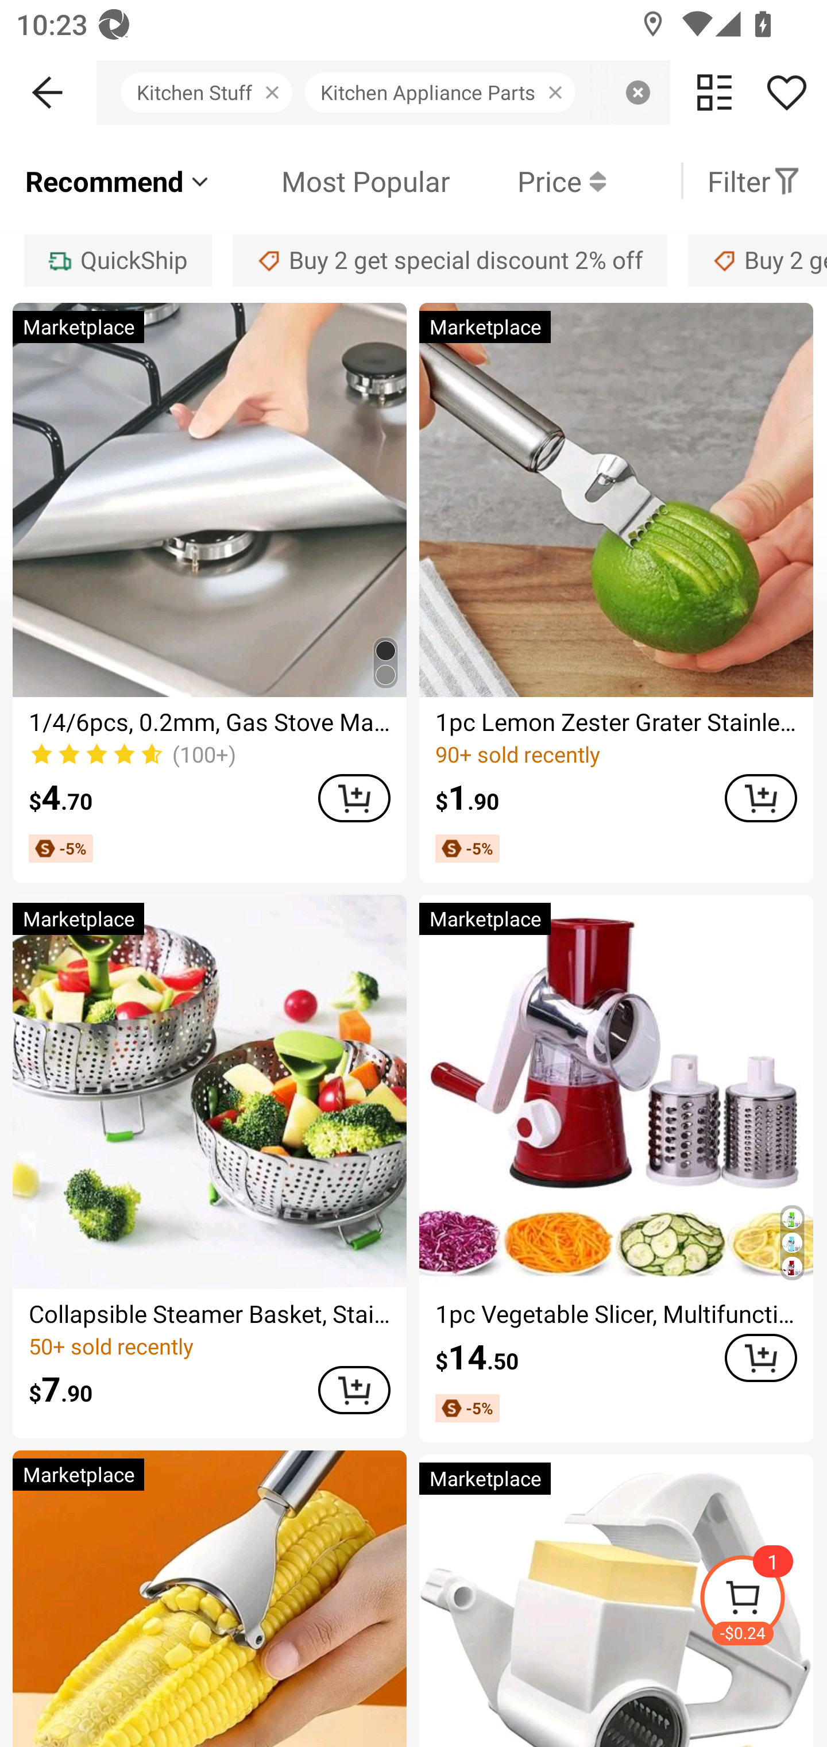 This screenshot has height=1747, width=827. Describe the element at coordinates (446, 92) in the screenshot. I see `Kitchen Appliance Parts` at that location.